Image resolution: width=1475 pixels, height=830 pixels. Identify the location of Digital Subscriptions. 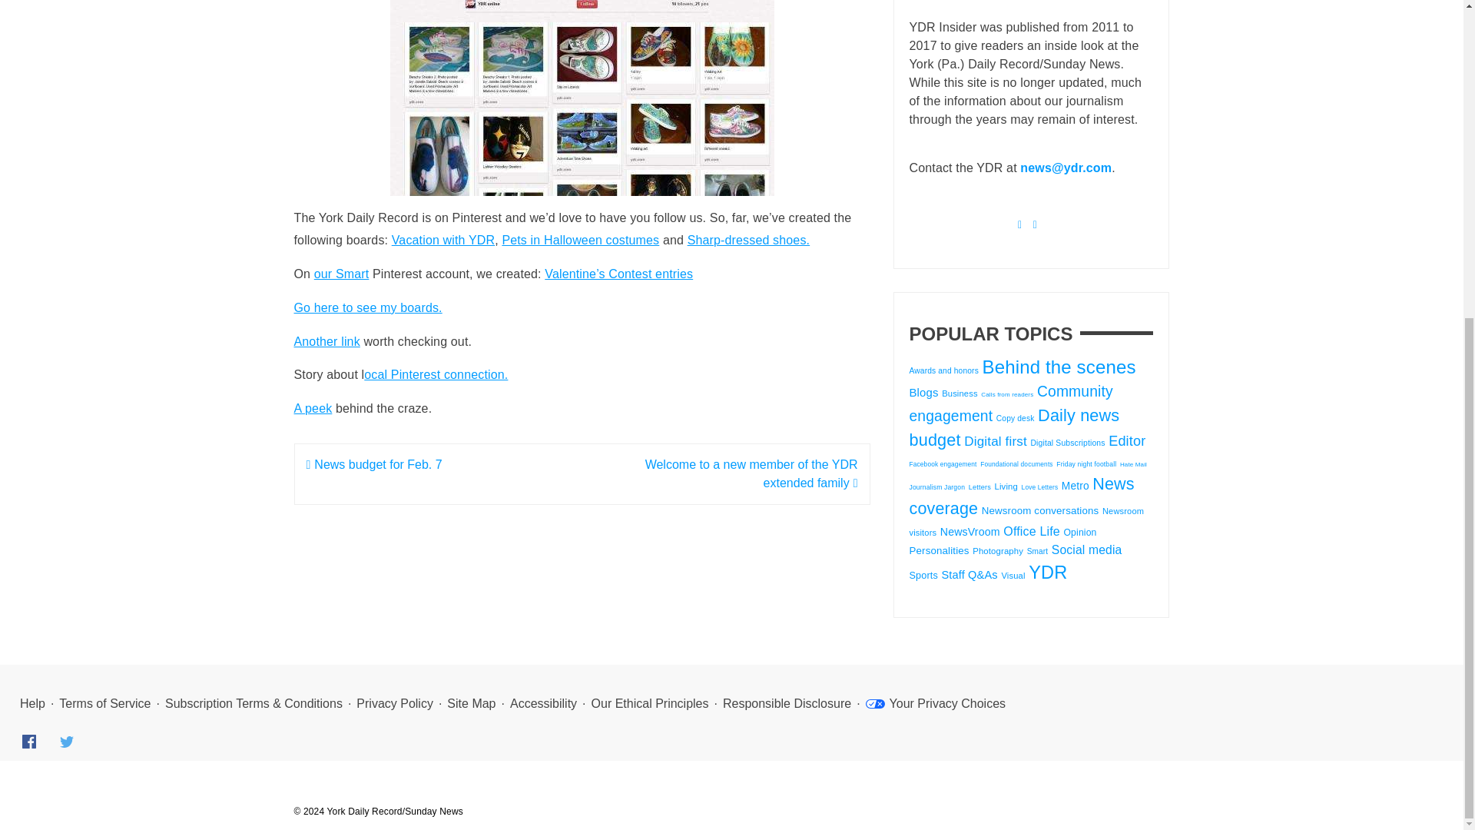
(1067, 443).